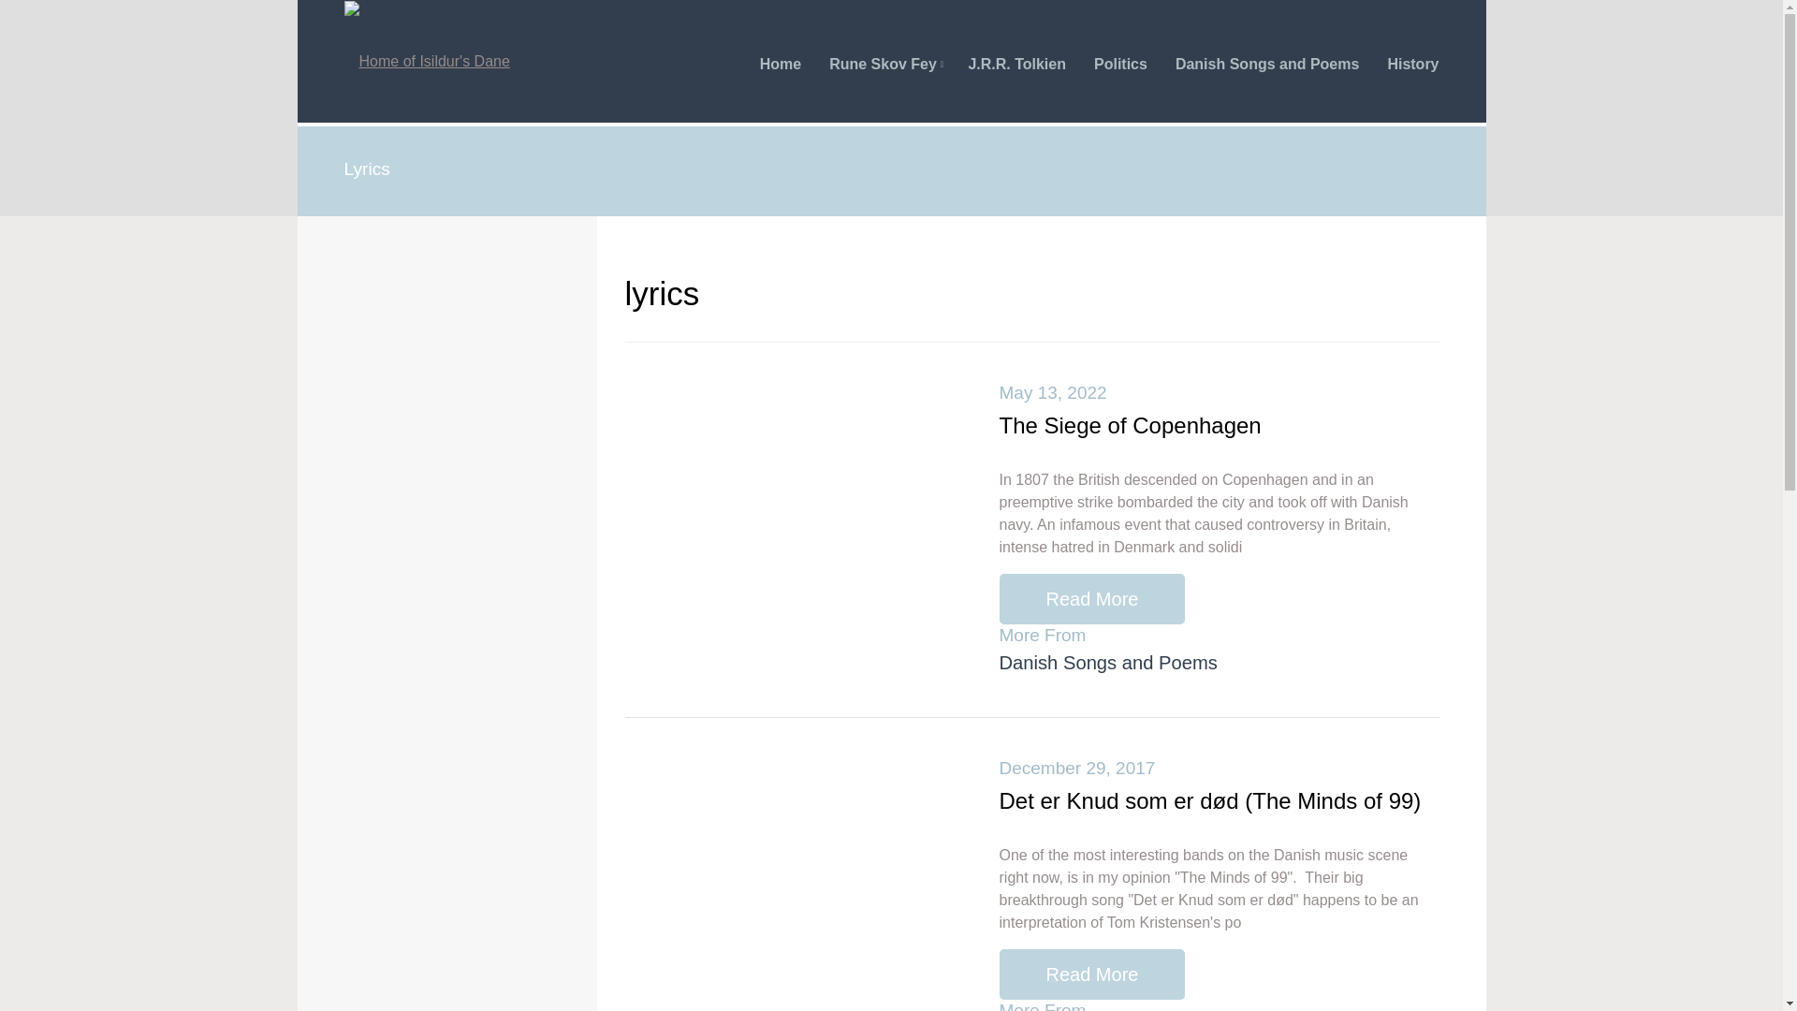  I want to click on Read More, so click(1092, 974).